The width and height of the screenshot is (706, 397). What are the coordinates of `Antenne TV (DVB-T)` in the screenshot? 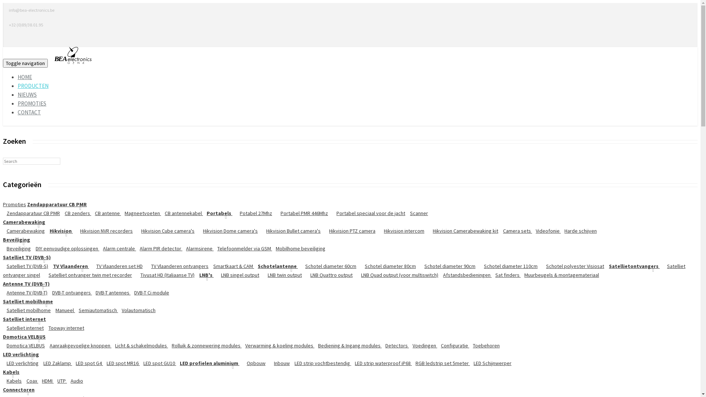 It's located at (26, 284).